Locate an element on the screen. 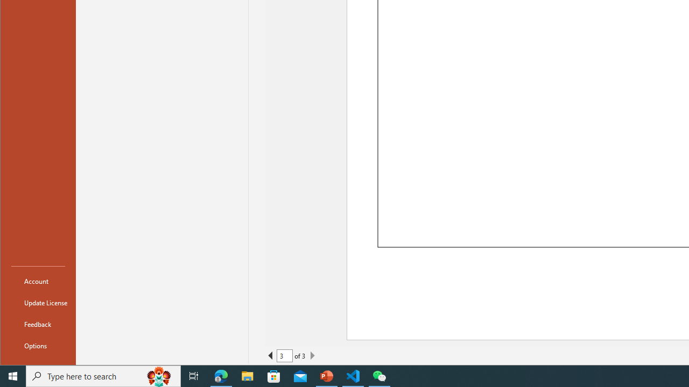 Image resolution: width=689 pixels, height=387 pixels. Type here to search is located at coordinates (103, 376).